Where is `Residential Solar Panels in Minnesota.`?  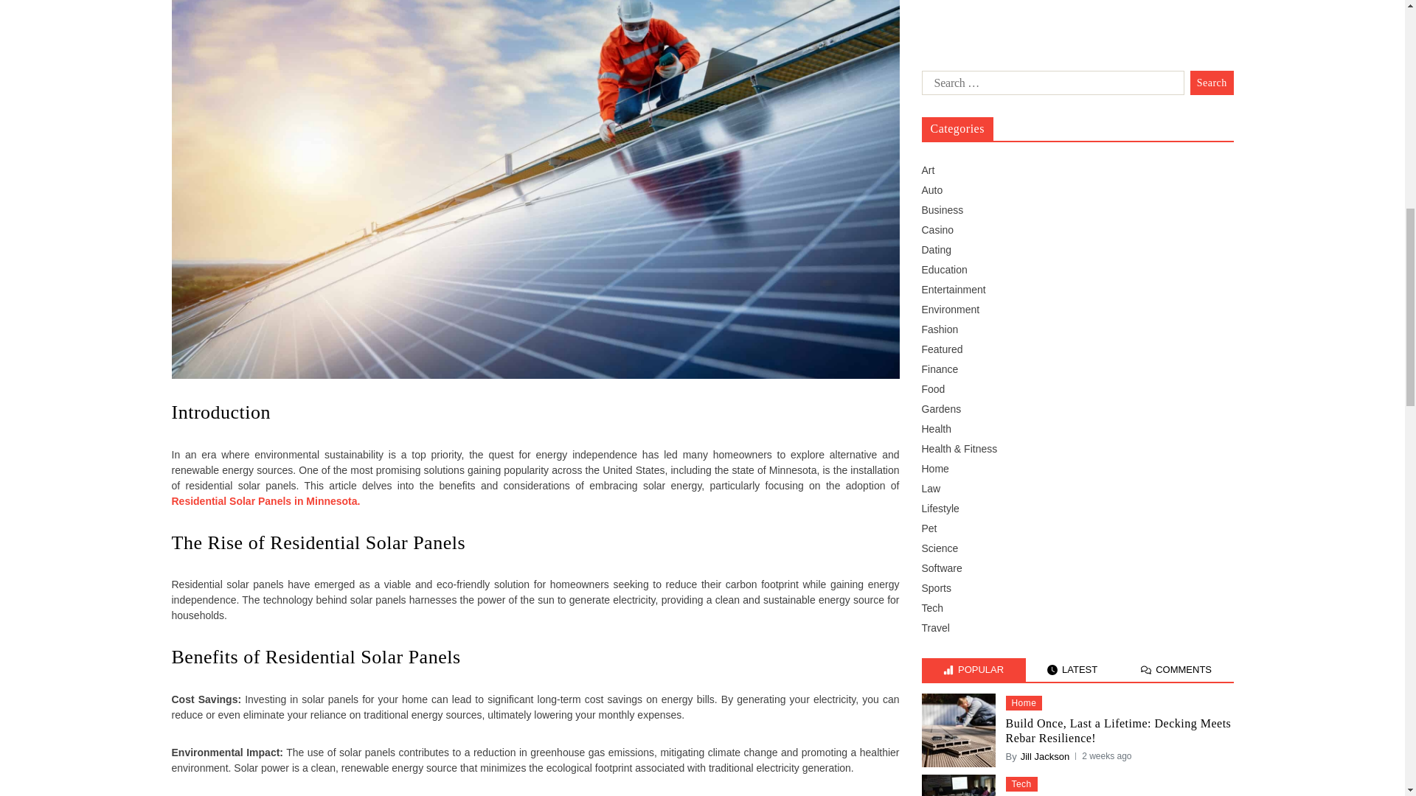 Residential Solar Panels in Minnesota. is located at coordinates (265, 500).